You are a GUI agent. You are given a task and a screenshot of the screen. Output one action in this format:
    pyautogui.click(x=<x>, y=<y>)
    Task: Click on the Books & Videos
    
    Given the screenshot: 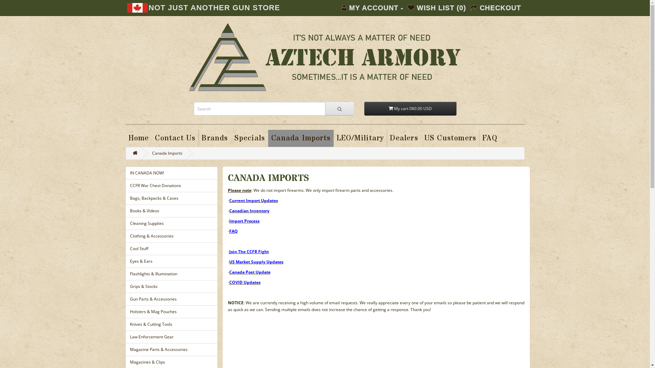 What is the action you would take?
    pyautogui.click(x=172, y=211)
    